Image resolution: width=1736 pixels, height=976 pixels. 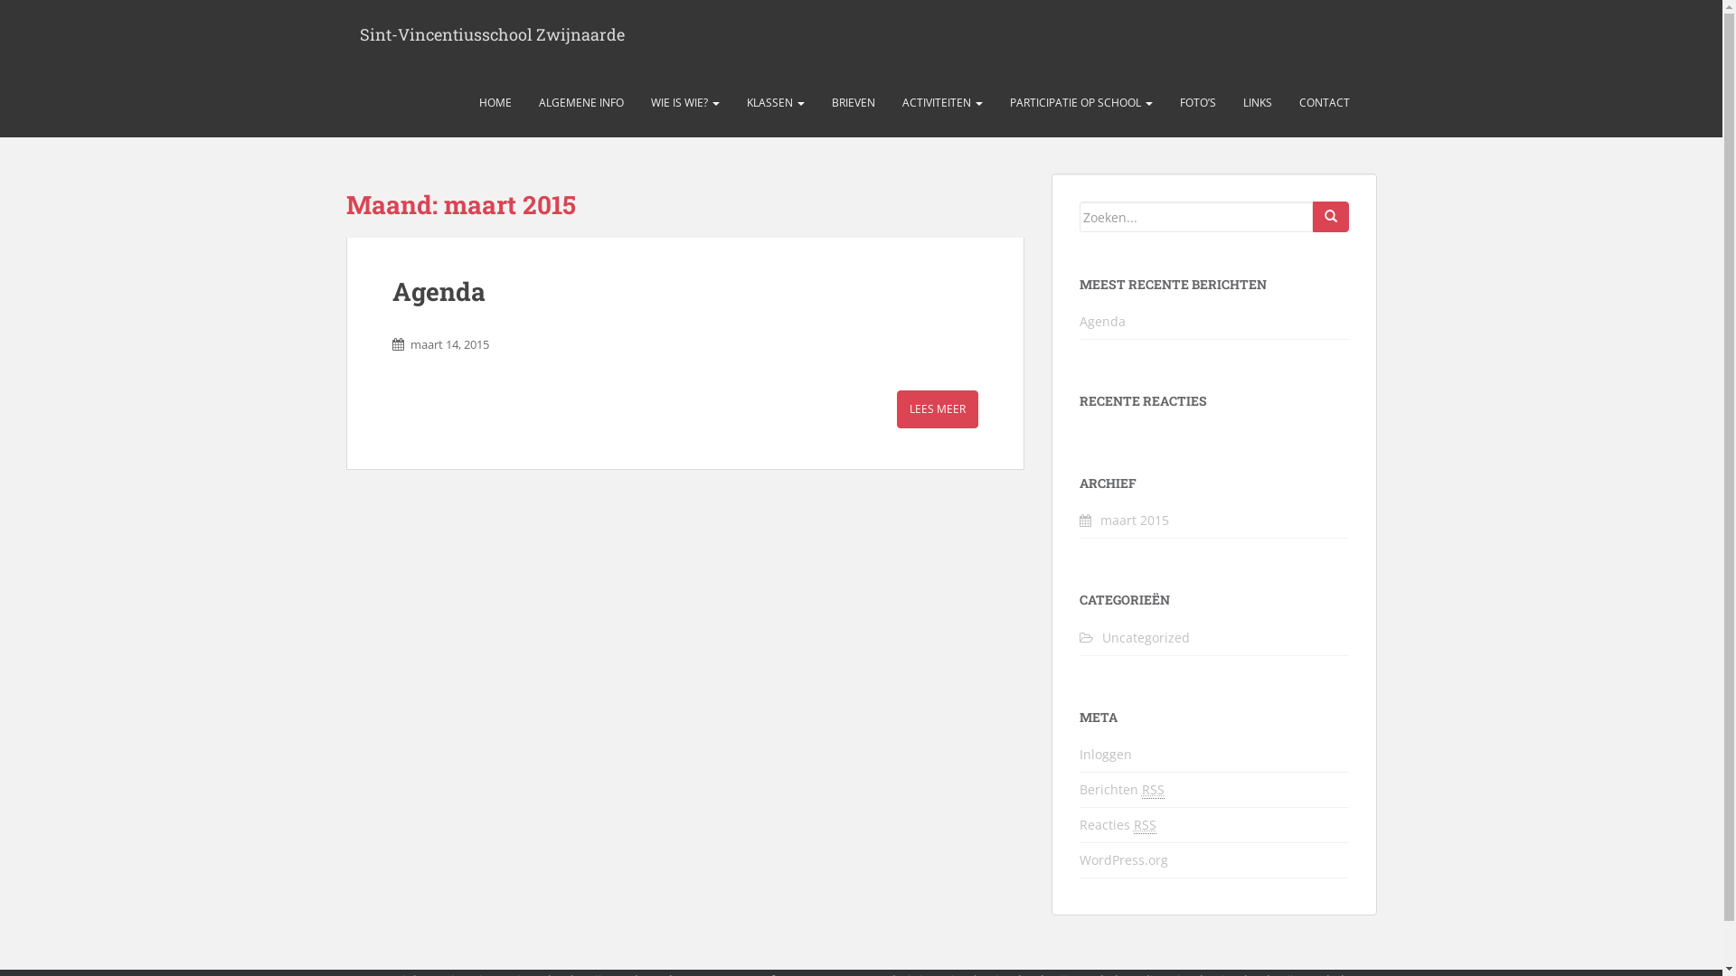 What do you see at coordinates (684, 103) in the screenshot?
I see `WIE IS WIE?` at bounding box center [684, 103].